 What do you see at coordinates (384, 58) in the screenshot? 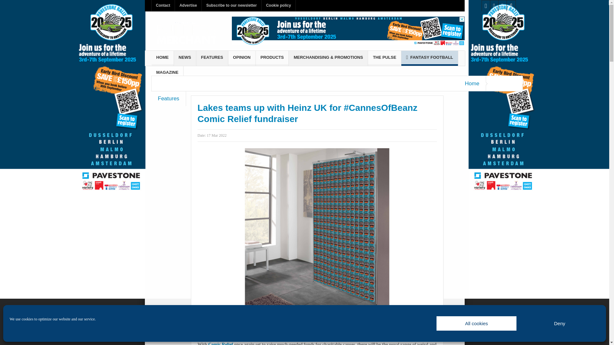
I see `THE PULSE` at bounding box center [384, 58].